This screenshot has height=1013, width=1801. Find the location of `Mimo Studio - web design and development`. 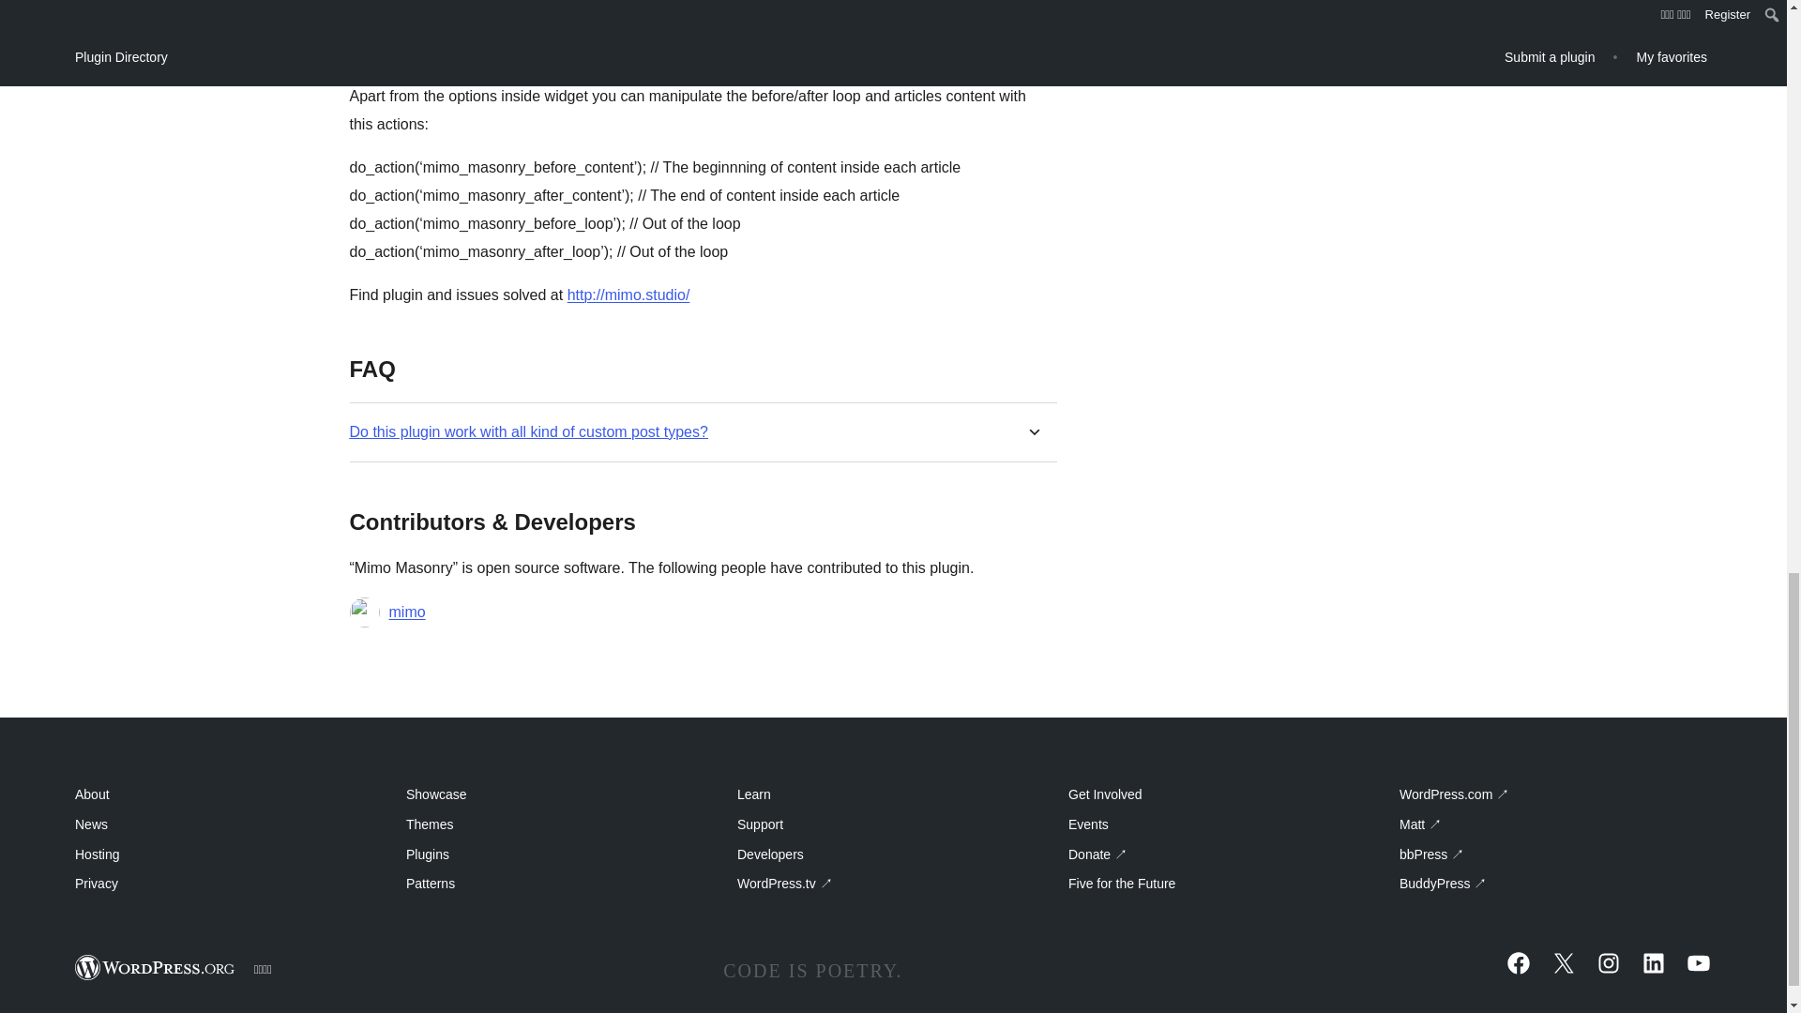

Mimo Studio - web design and development is located at coordinates (628, 295).